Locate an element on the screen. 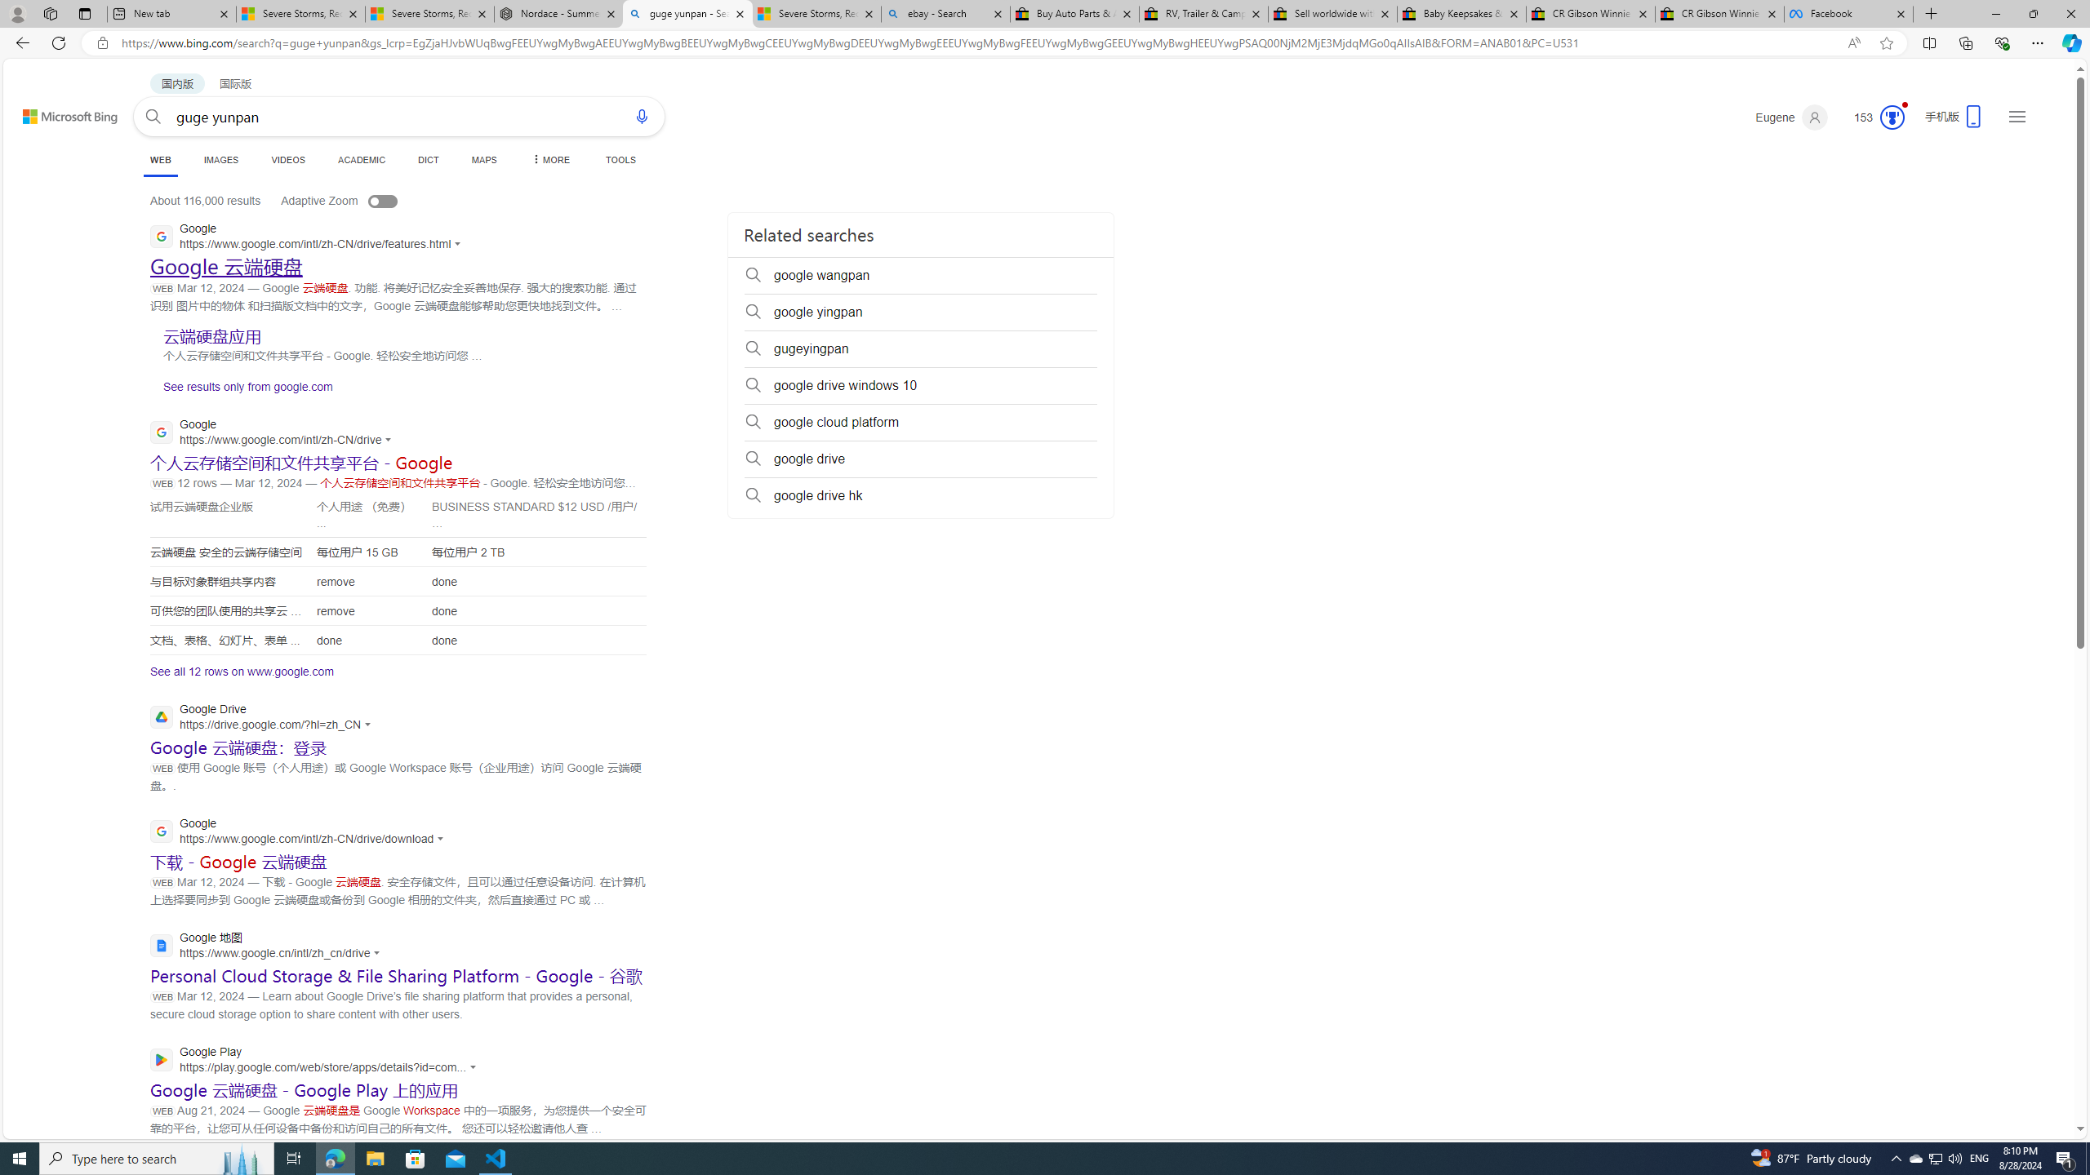  Settings and more (Alt+F) is located at coordinates (2038, 42).